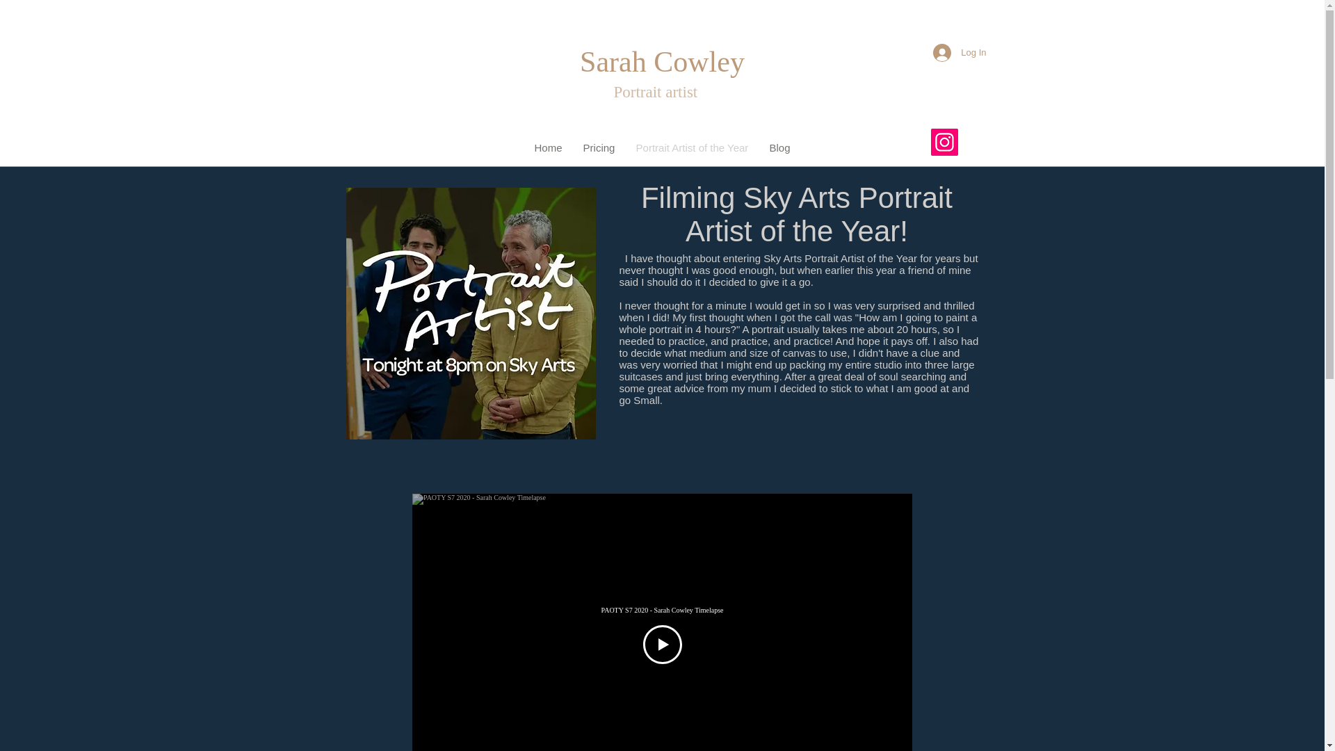 This screenshot has width=1335, height=751. Describe the element at coordinates (780, 147) in the screenshot. I see `Blog` at that location.